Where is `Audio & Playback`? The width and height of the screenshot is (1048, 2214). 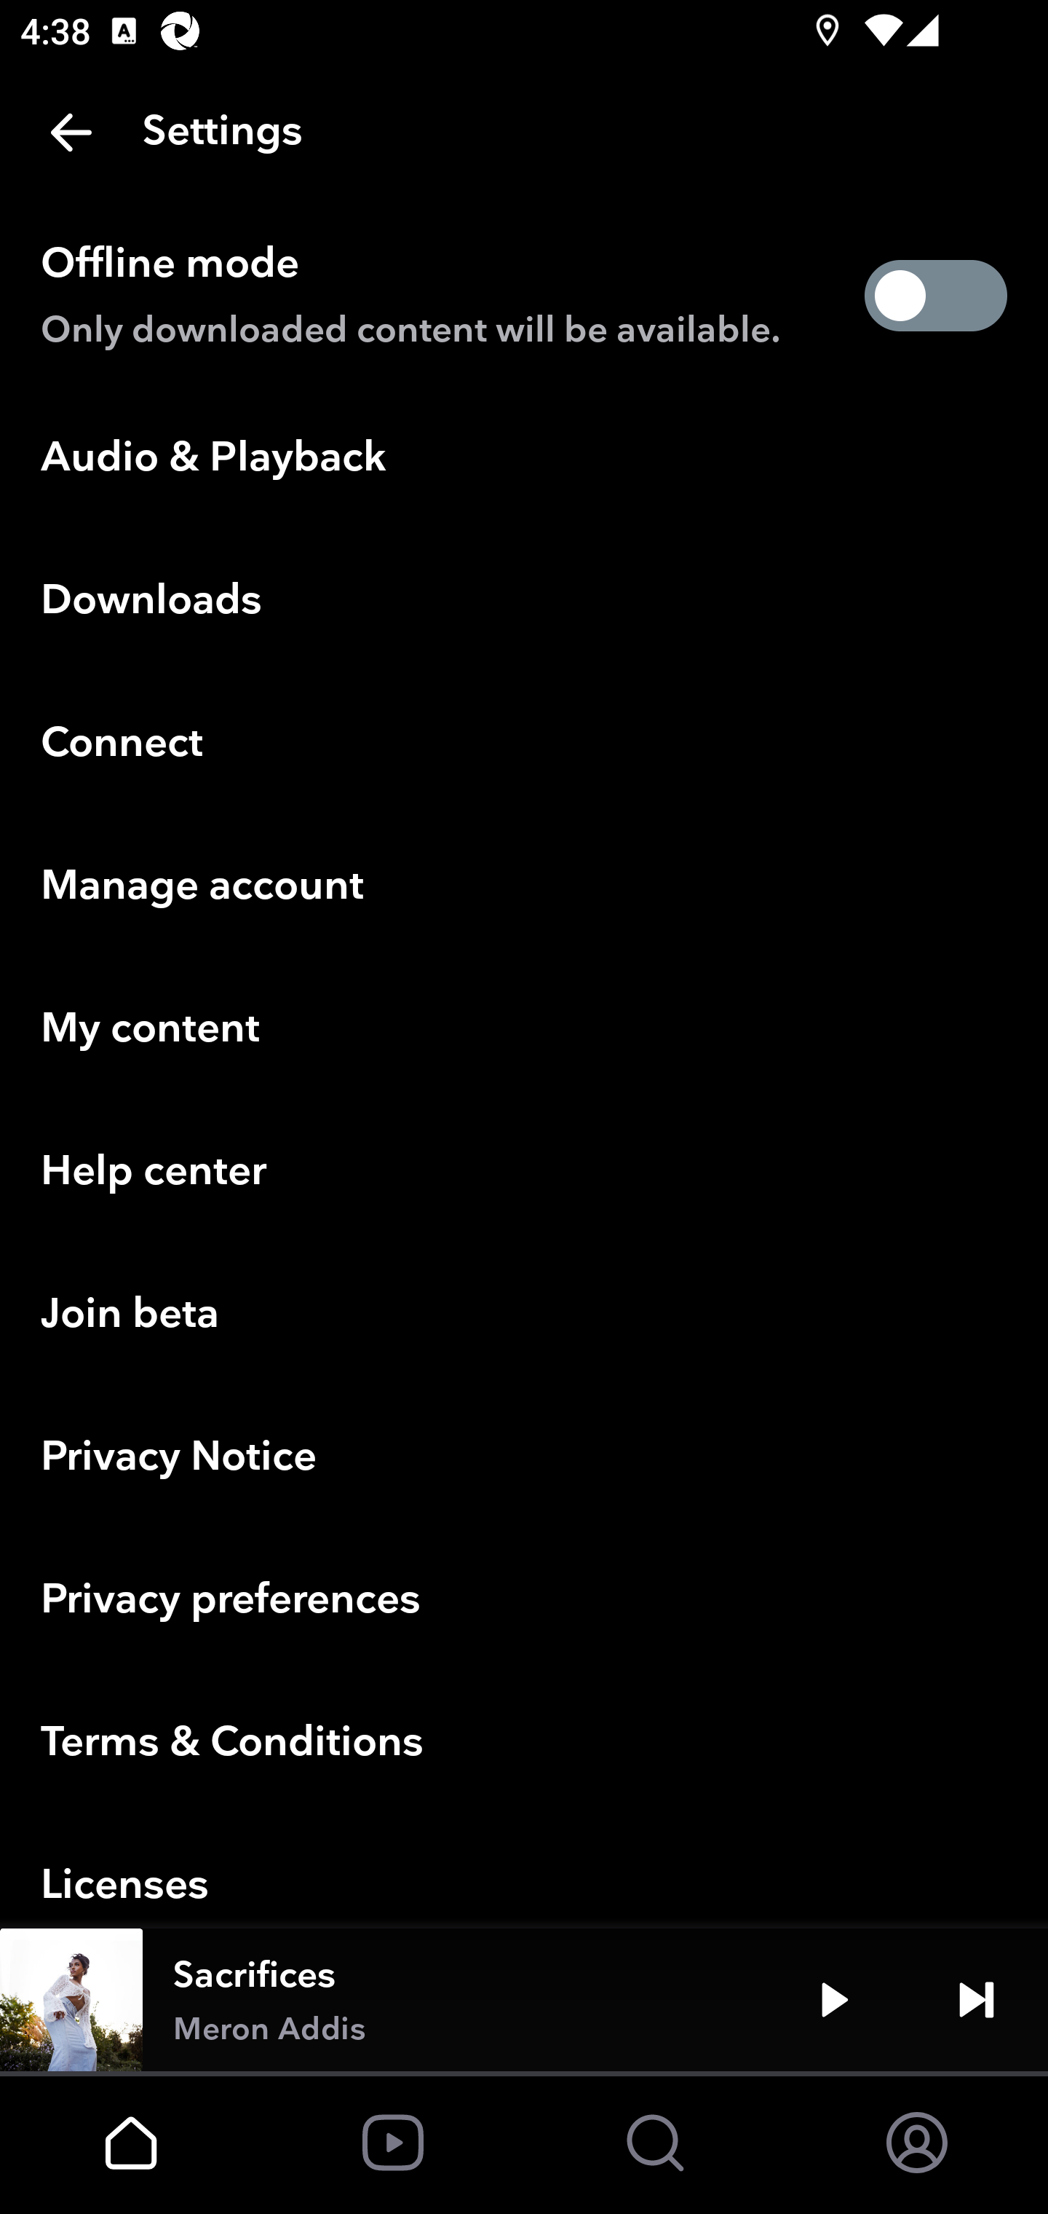 Audio & Playback is located at coordinates (524, 458).